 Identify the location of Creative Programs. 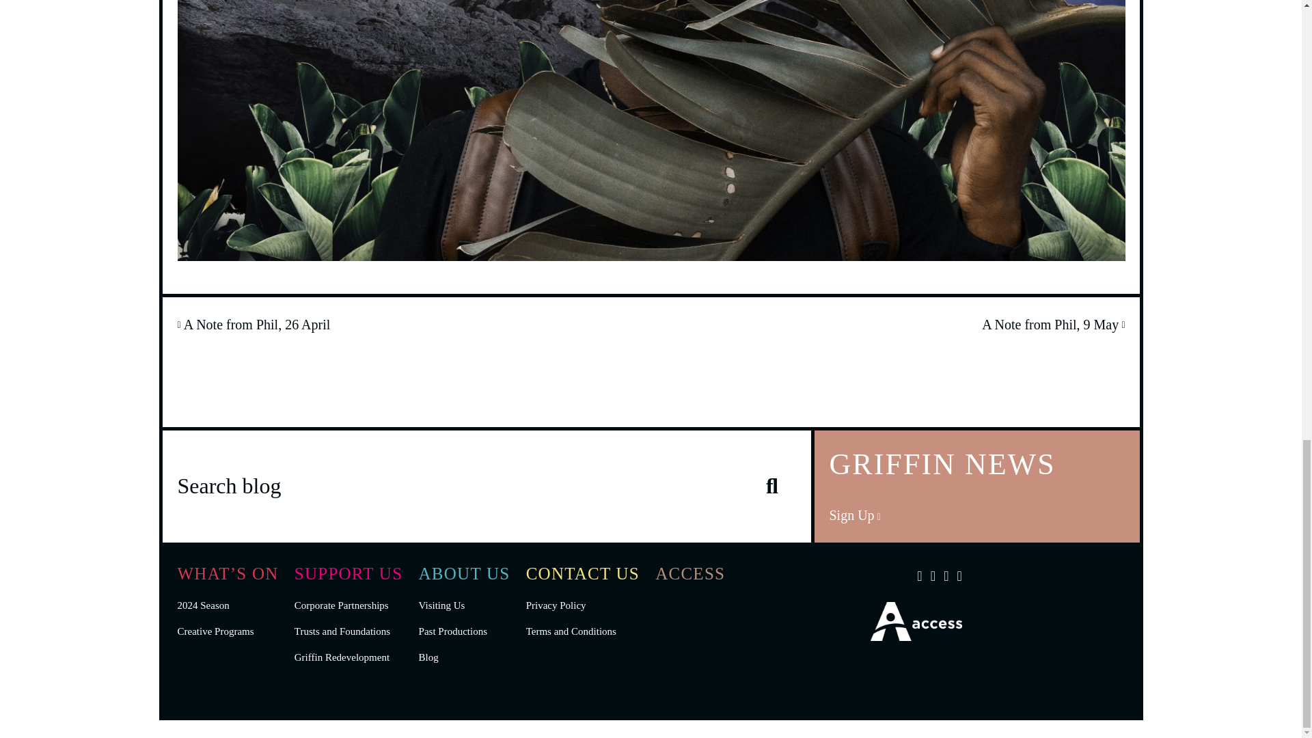
(216, 631).